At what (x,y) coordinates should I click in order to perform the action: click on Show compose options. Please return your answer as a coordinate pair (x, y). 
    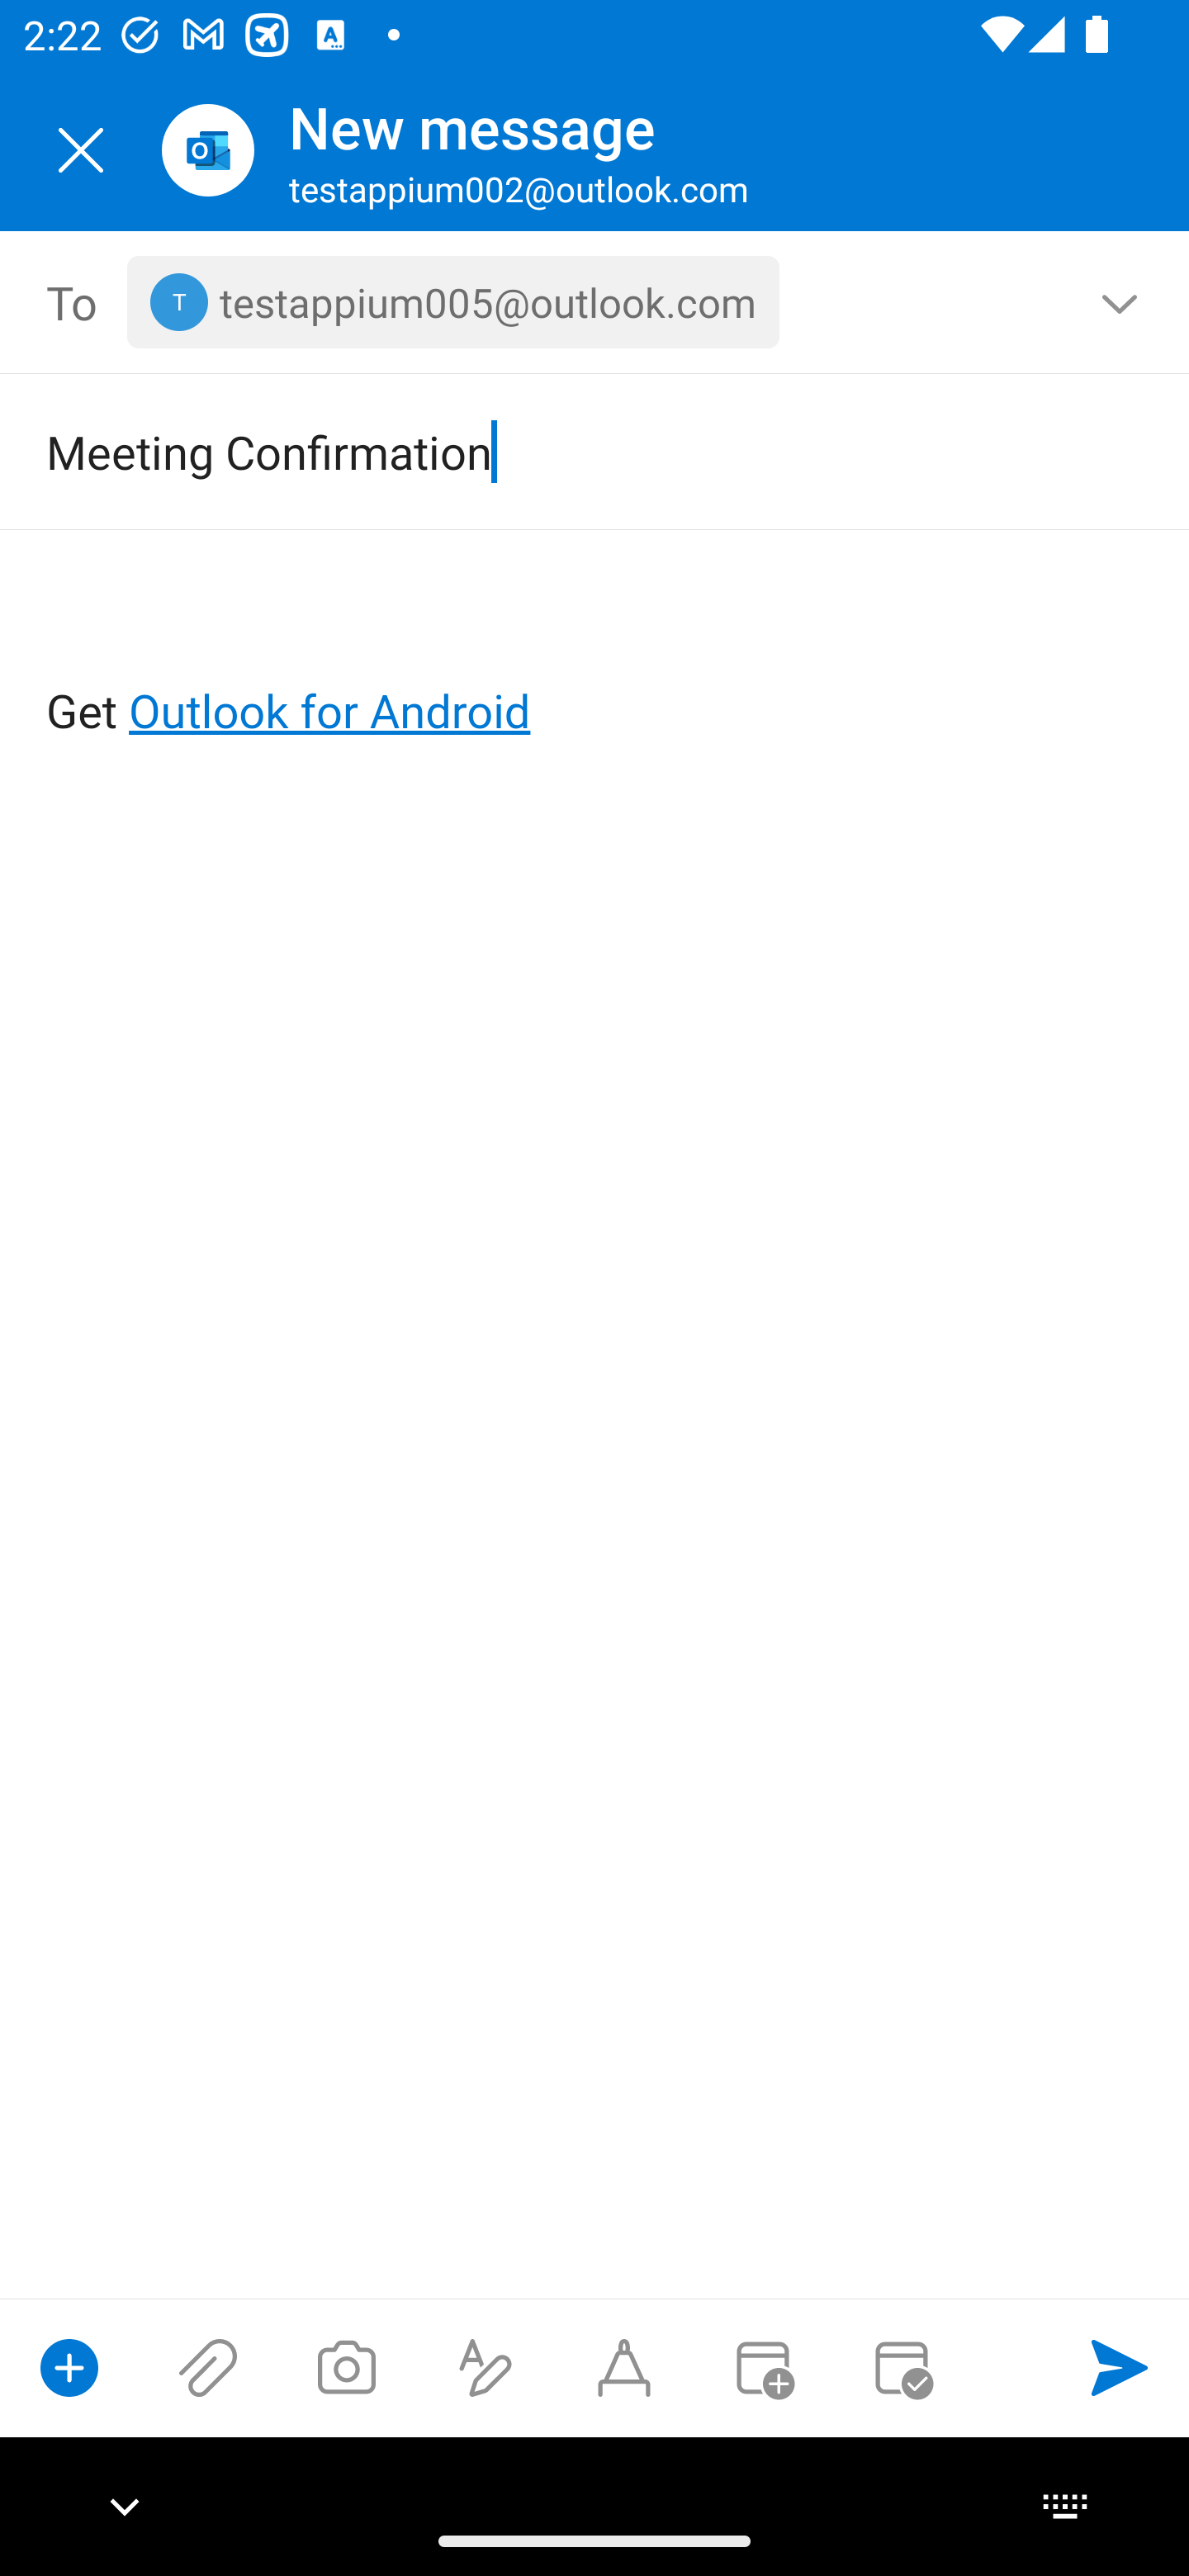
    Looking at the image, I should click on (69, 2367).